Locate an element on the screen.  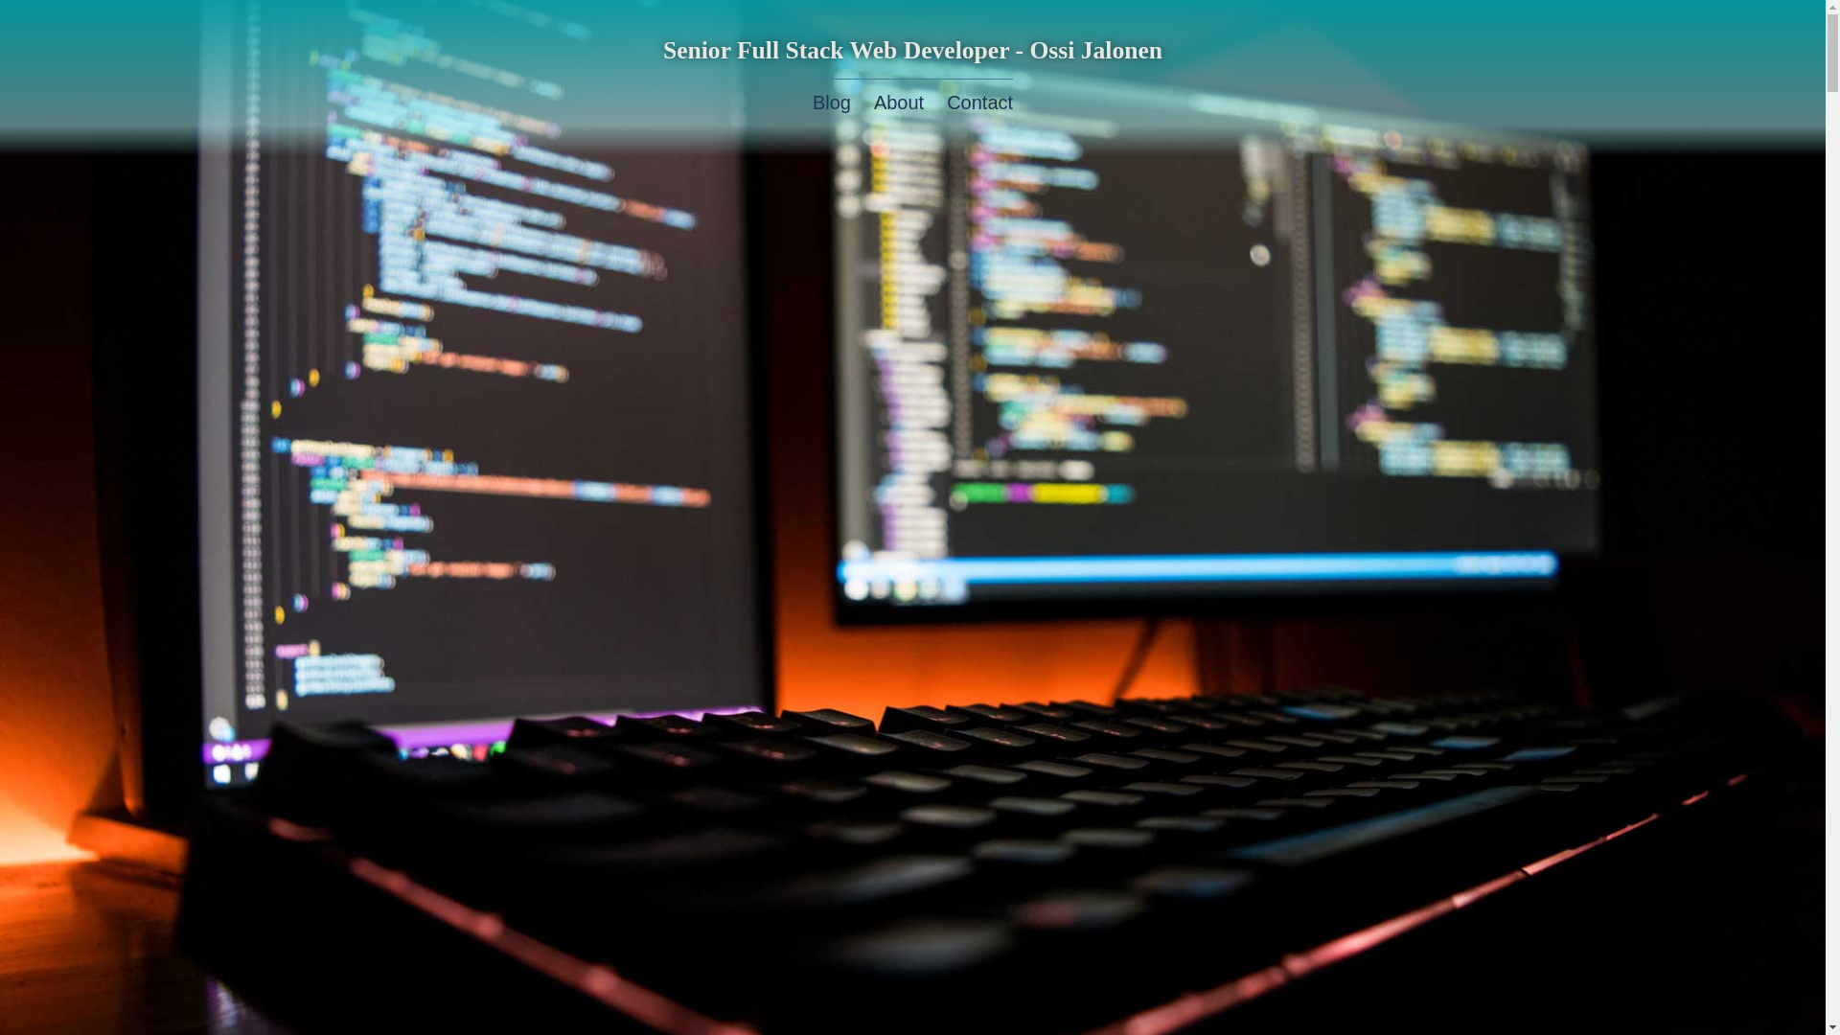
Contact is located at coordinates (979, 102).